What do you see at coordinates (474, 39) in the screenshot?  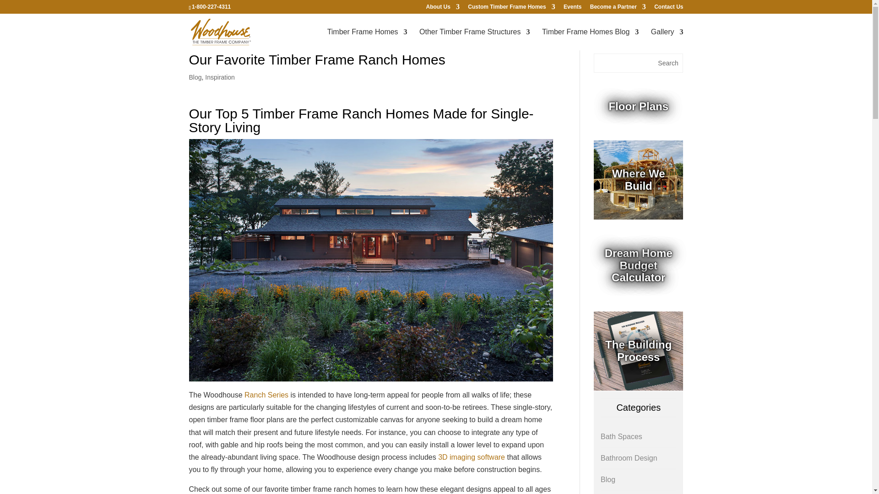 I see `Other Timber Frame Structures` at bounding box center [474, 39].